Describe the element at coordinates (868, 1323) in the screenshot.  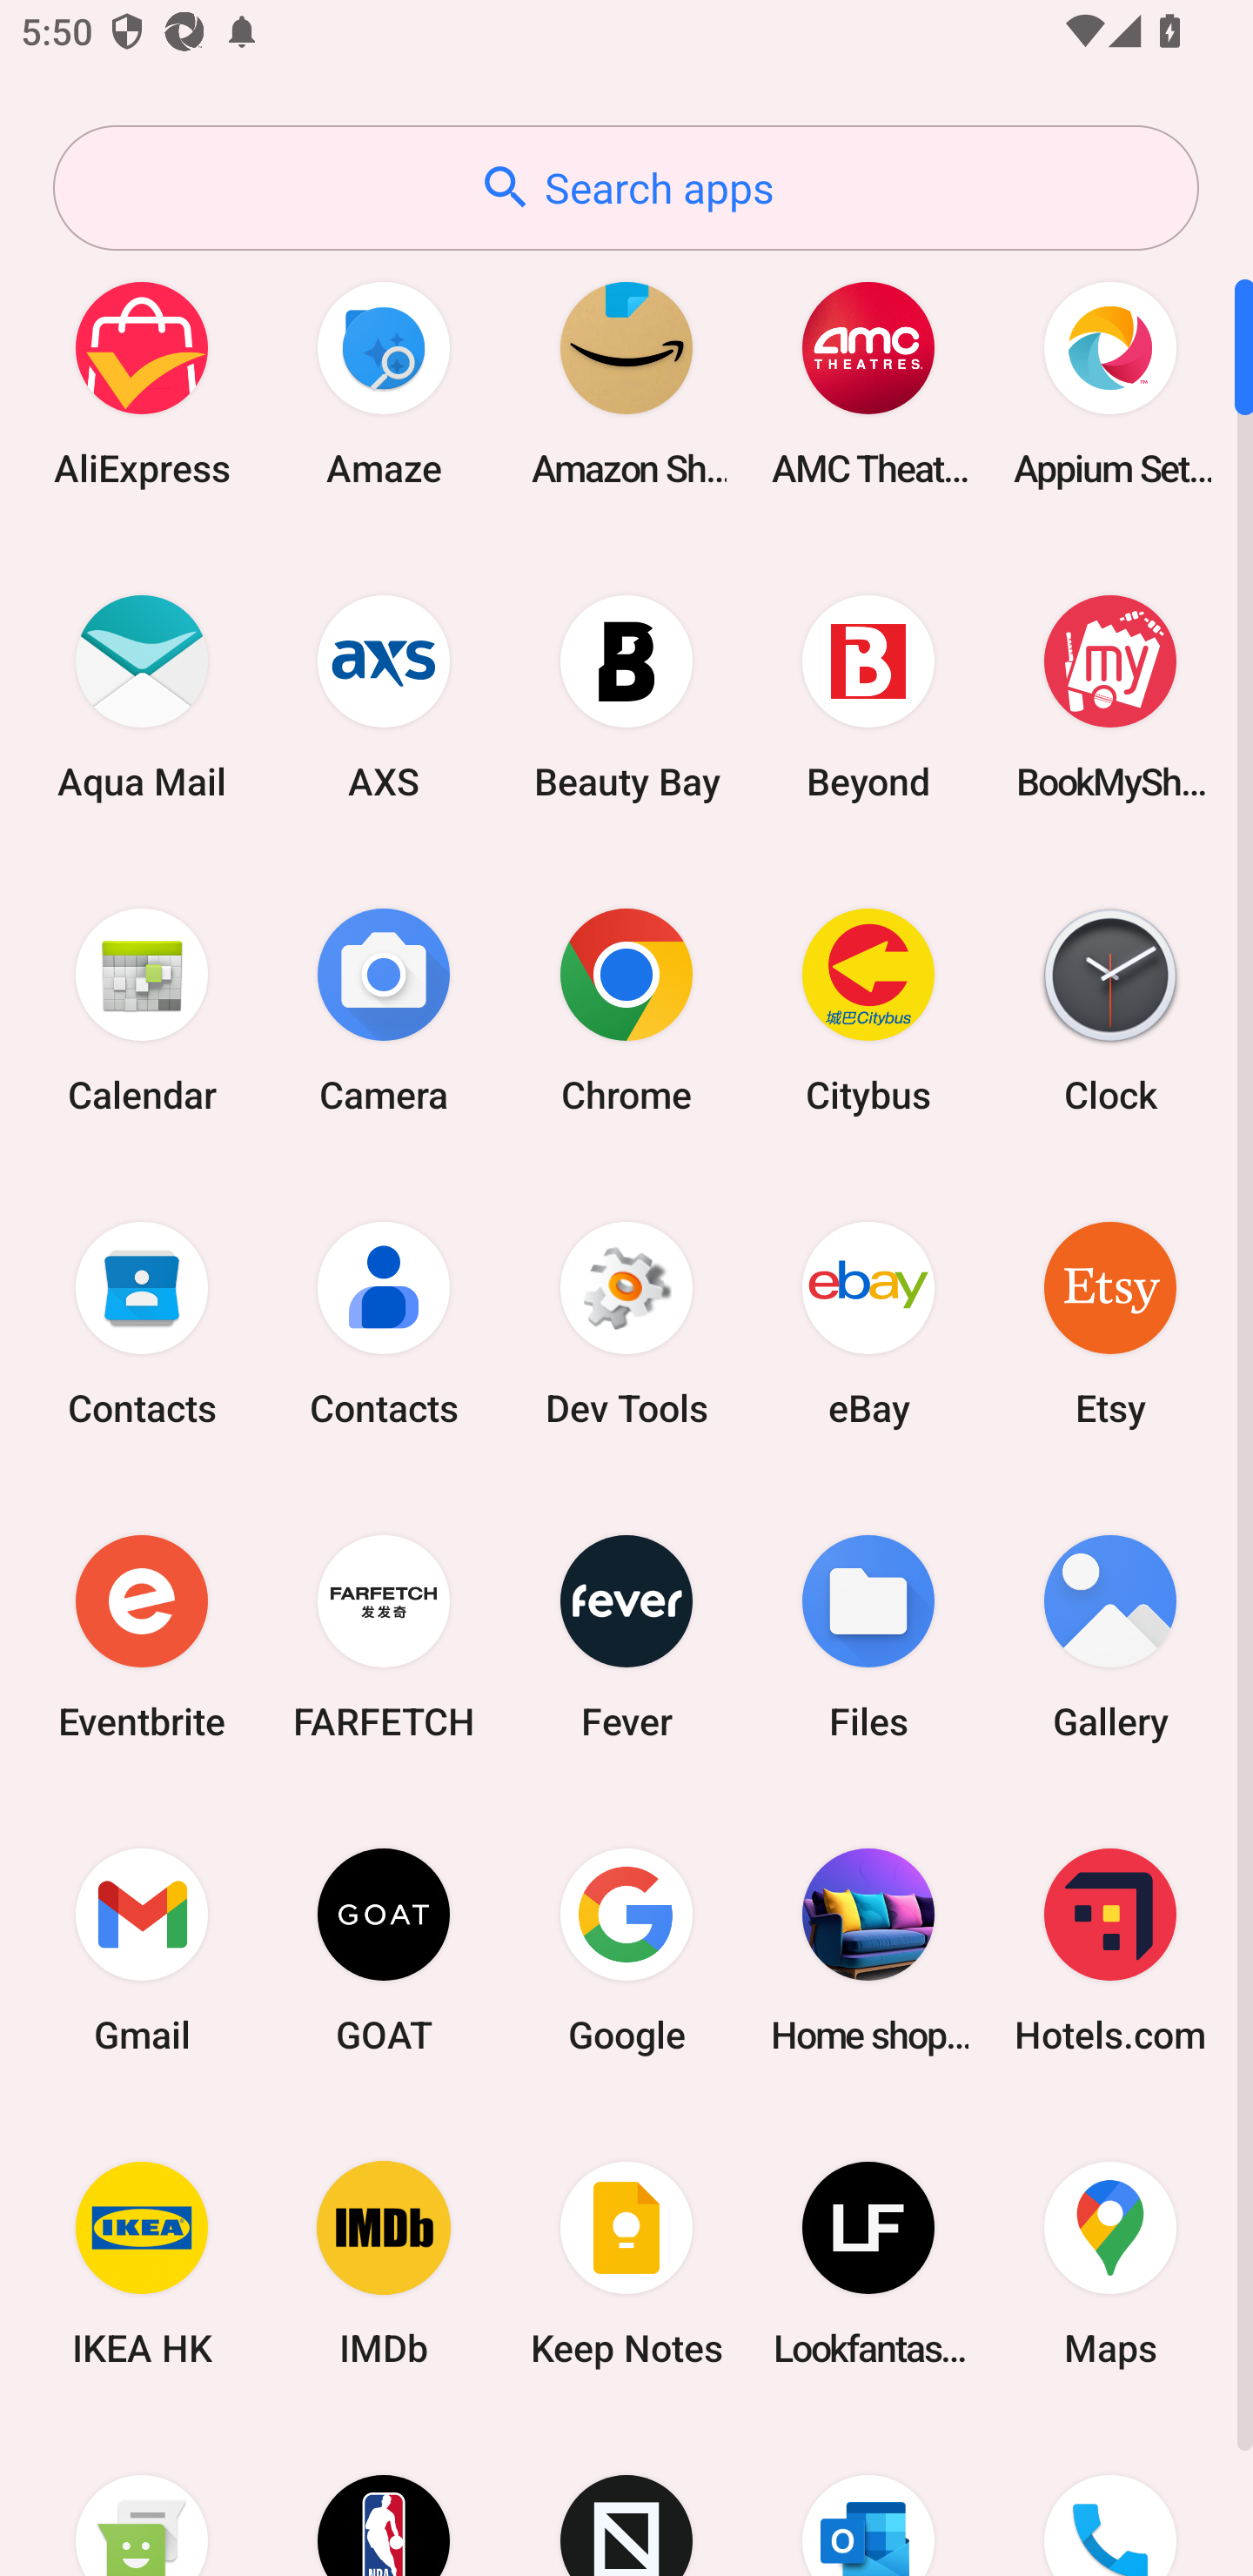
I see `eBay` at that location.